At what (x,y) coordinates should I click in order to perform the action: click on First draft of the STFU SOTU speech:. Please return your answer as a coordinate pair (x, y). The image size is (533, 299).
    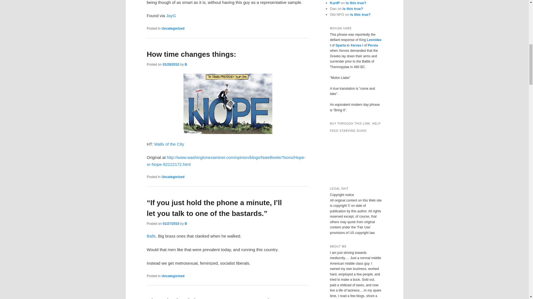
    Looking at the image, I should click on (210, 298).